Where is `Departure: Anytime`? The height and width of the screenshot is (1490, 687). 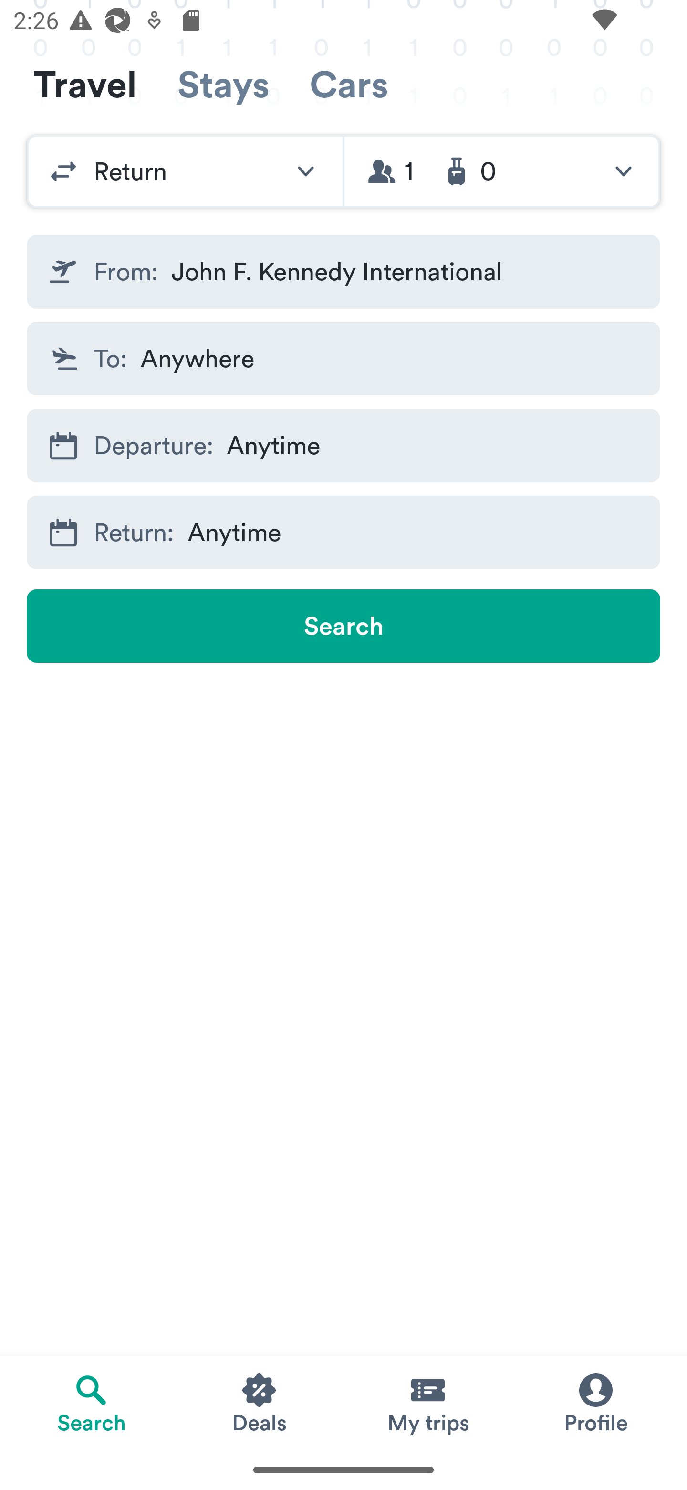
Departure: Anytime is located at coordinates (343, 445).